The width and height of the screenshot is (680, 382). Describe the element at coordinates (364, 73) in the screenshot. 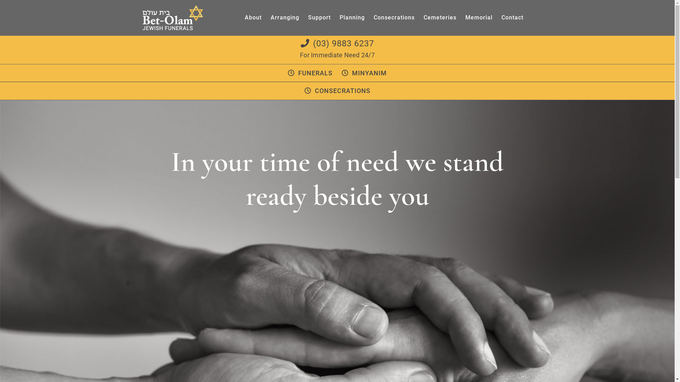

I see `MINYANIM` at that location.